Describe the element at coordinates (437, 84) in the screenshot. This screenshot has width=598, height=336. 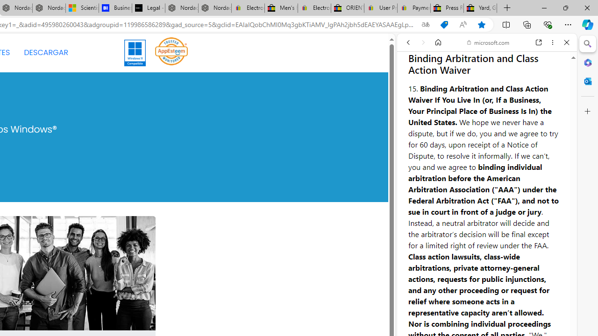
I see `This site scope` at that location.